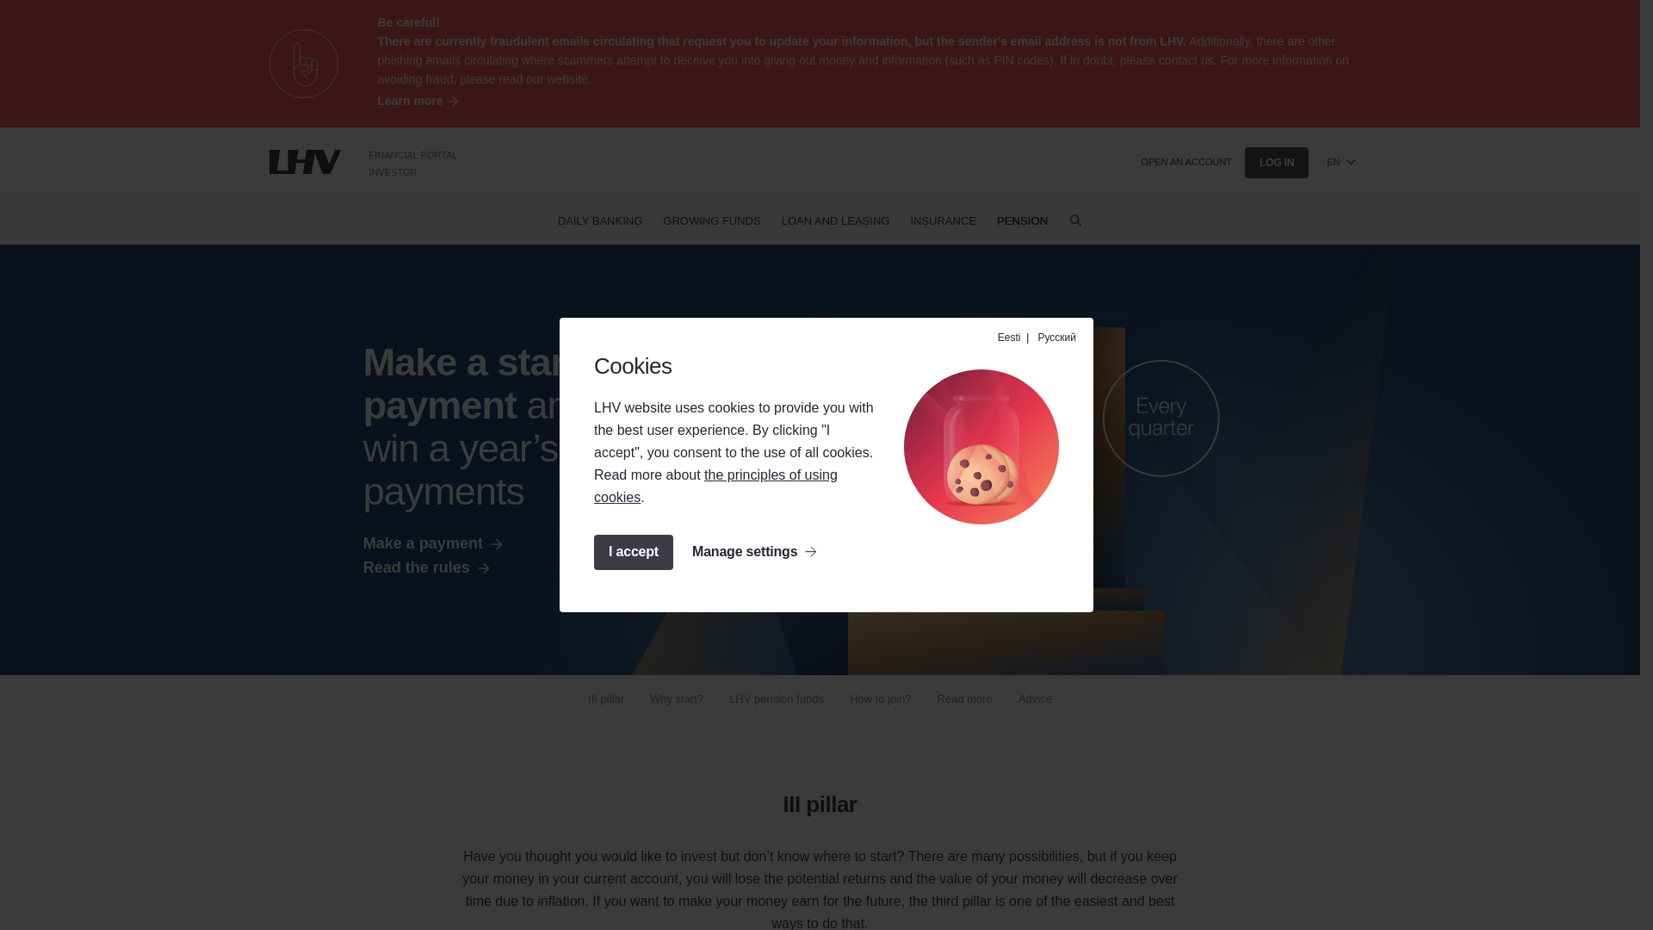 This screenshot has height=930, width=1653. Describe the element at coordinates (633, 553) in the screenshot. I see `I accept` at that location.